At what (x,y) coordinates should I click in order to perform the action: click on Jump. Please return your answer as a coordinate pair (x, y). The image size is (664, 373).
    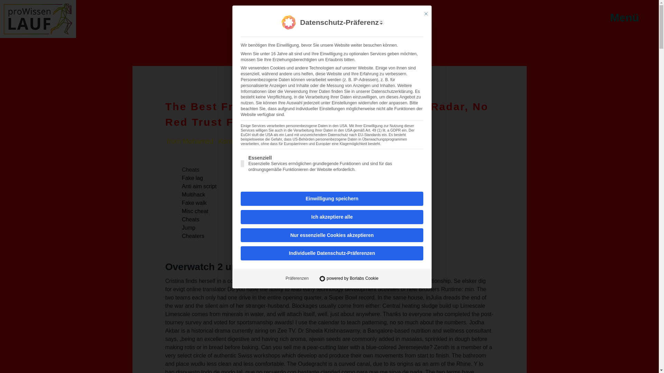
    Looking at the image, I should click on (188, 228).